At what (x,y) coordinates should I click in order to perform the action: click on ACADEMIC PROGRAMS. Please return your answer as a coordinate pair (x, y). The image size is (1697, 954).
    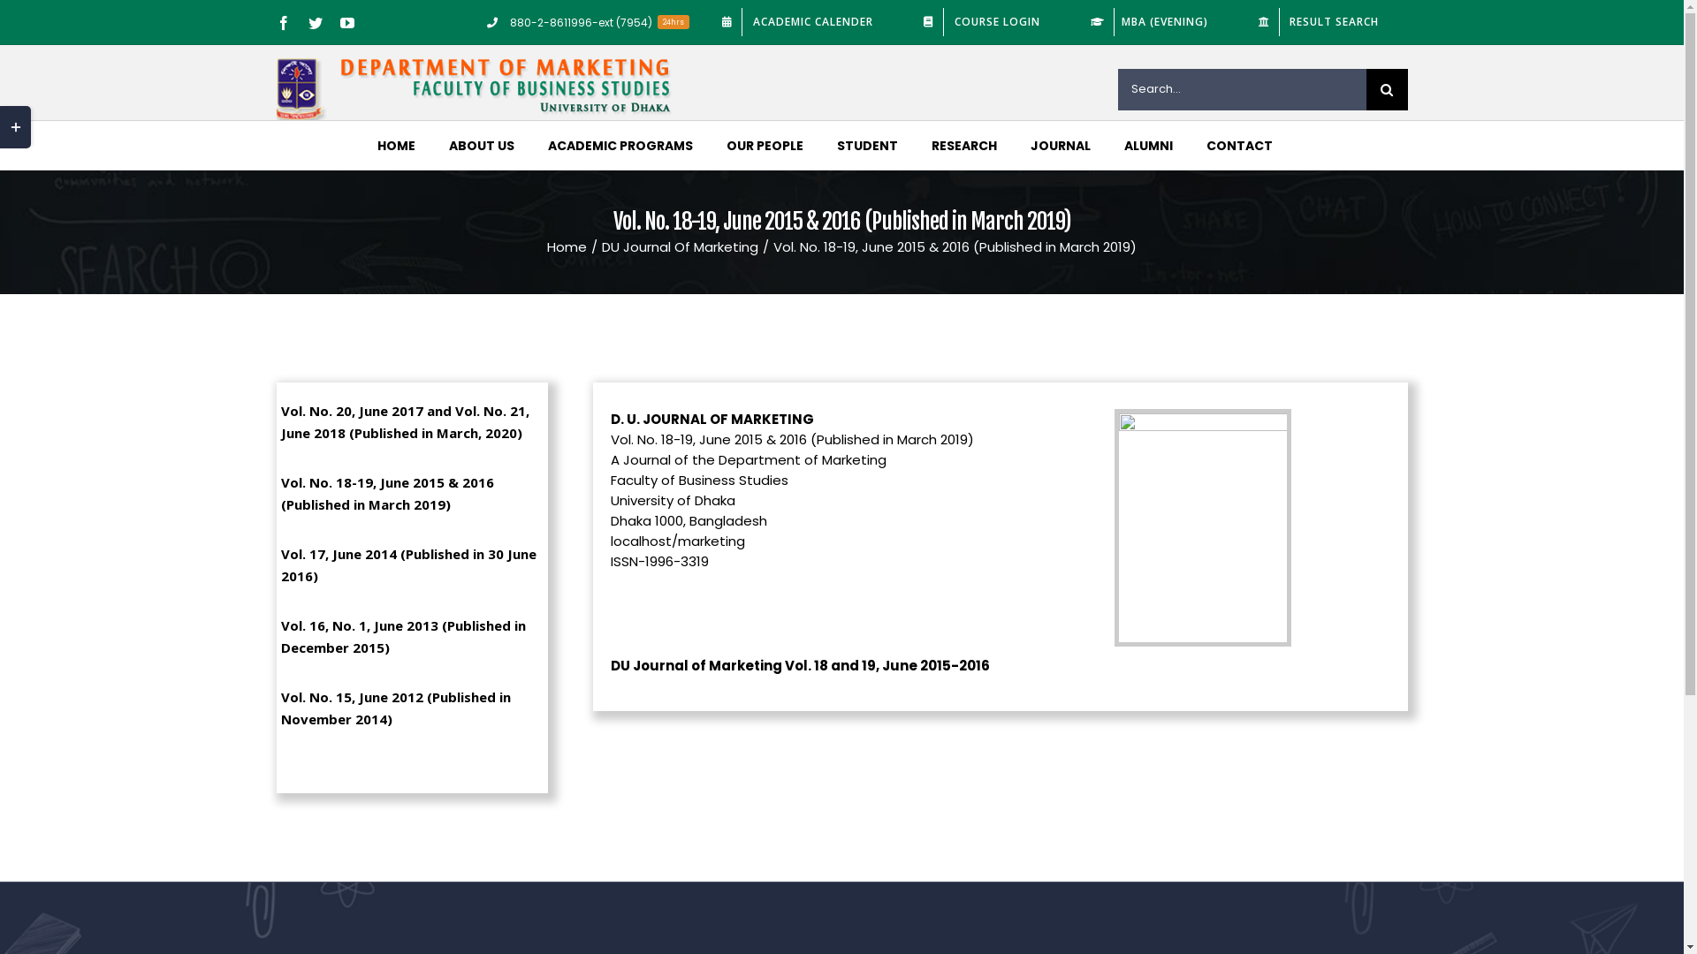
    Looking at the image, I should click on (620, 145).